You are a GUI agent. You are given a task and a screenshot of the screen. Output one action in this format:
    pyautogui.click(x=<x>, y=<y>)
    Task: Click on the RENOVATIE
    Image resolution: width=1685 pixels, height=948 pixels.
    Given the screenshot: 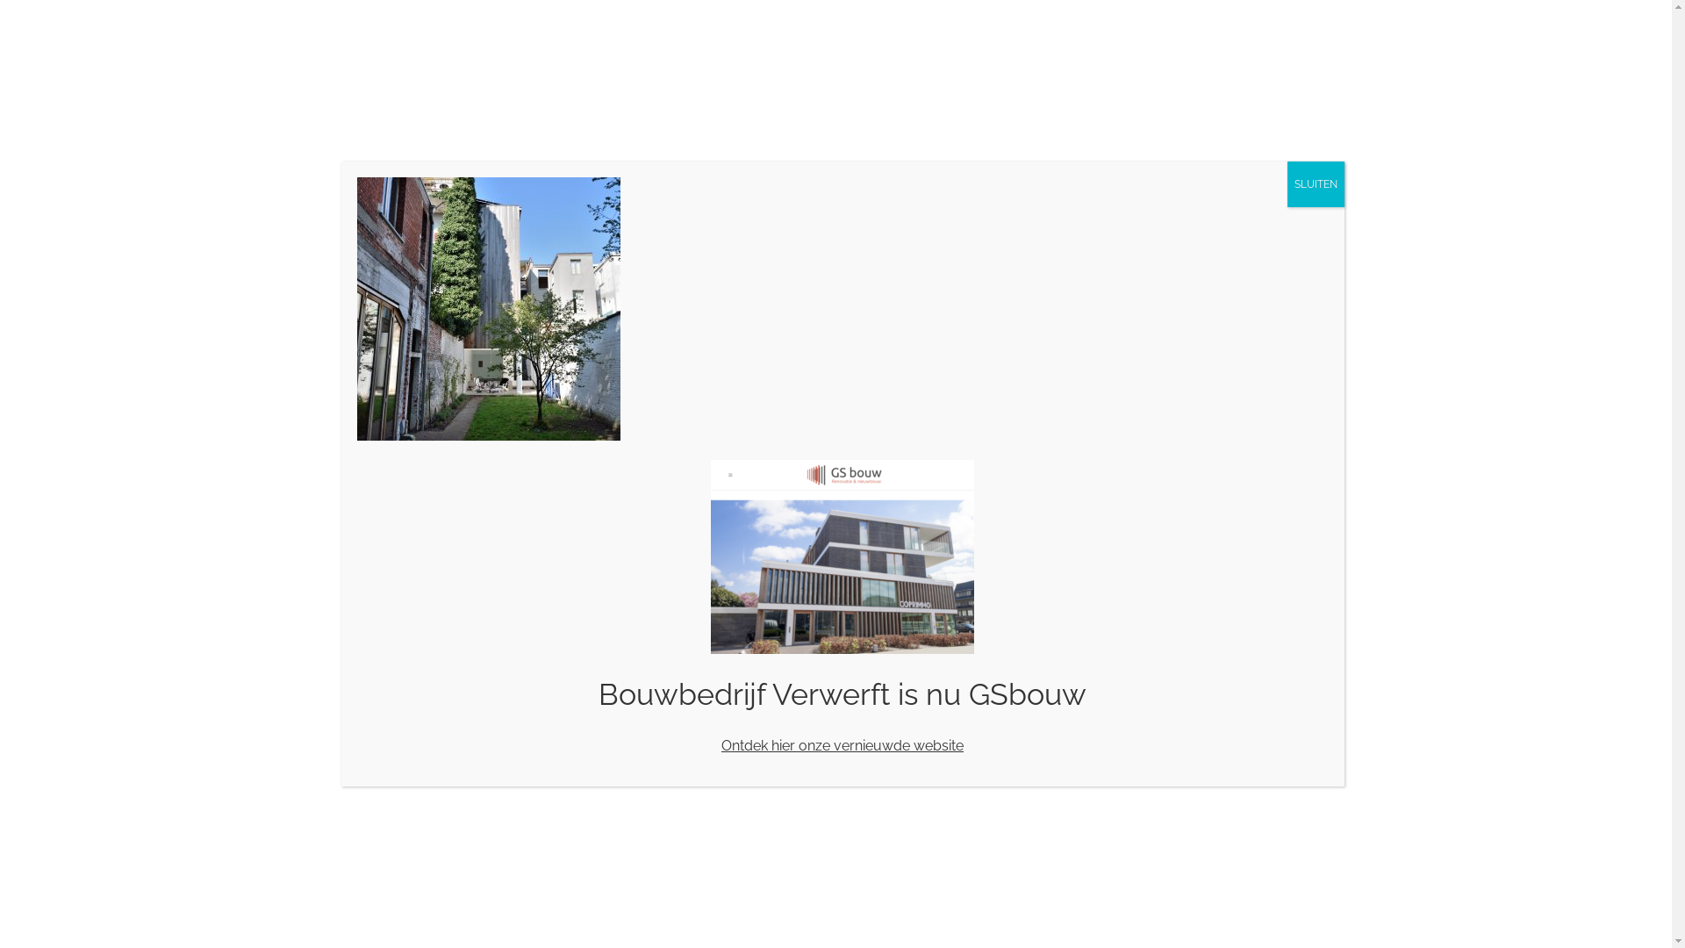 What is the action you would take?
    pyautogui.click(x=923, y=80)
    